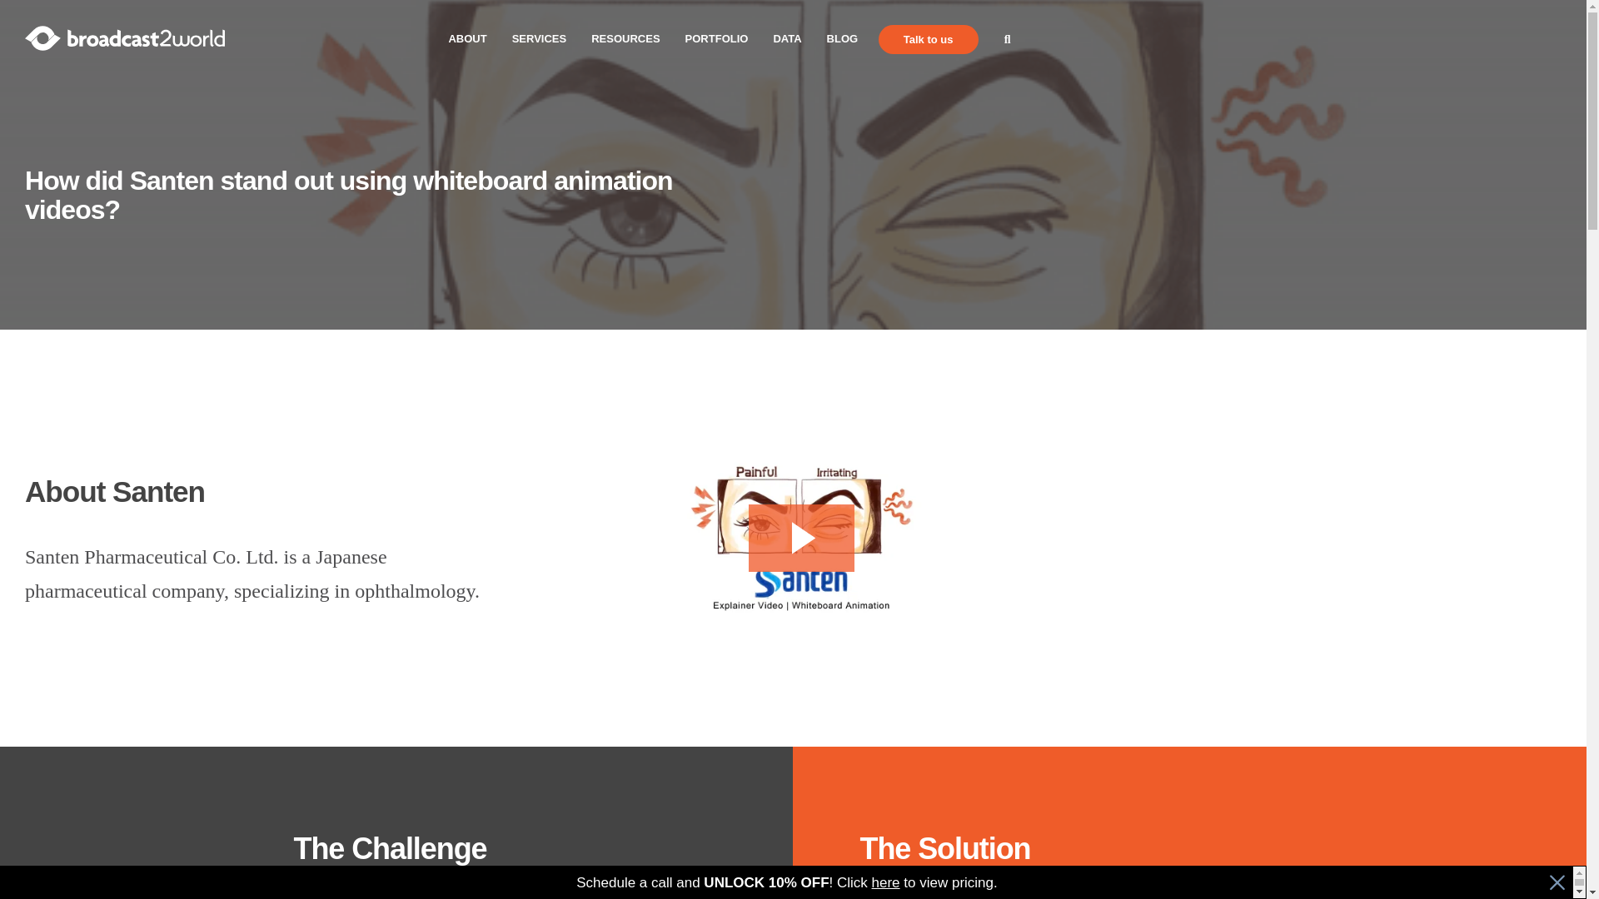  What do you see at coordinates (540, 39) in the screenshot?
I see `SERVICES` at bounding box center [540, 39].